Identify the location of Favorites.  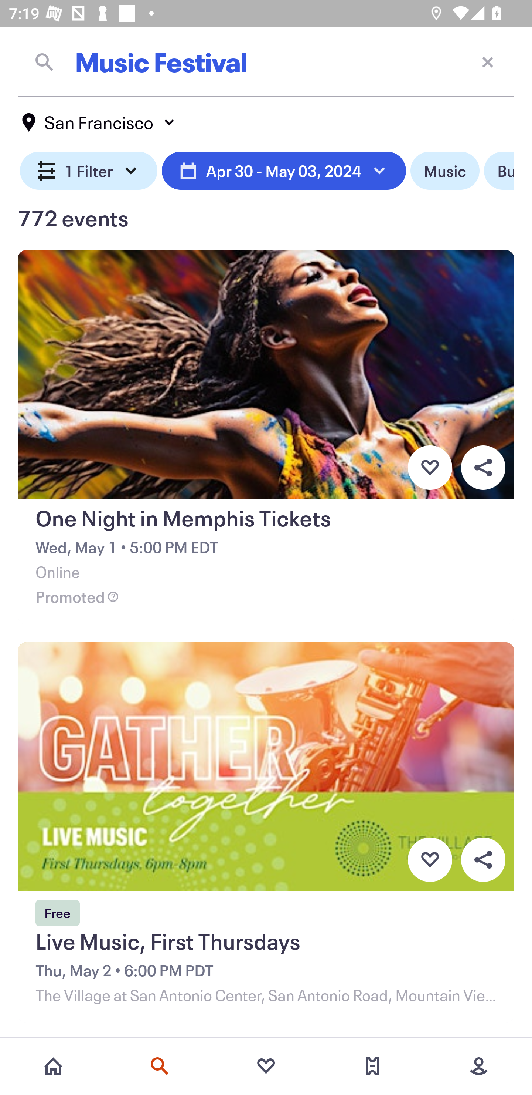
(266, 1066).